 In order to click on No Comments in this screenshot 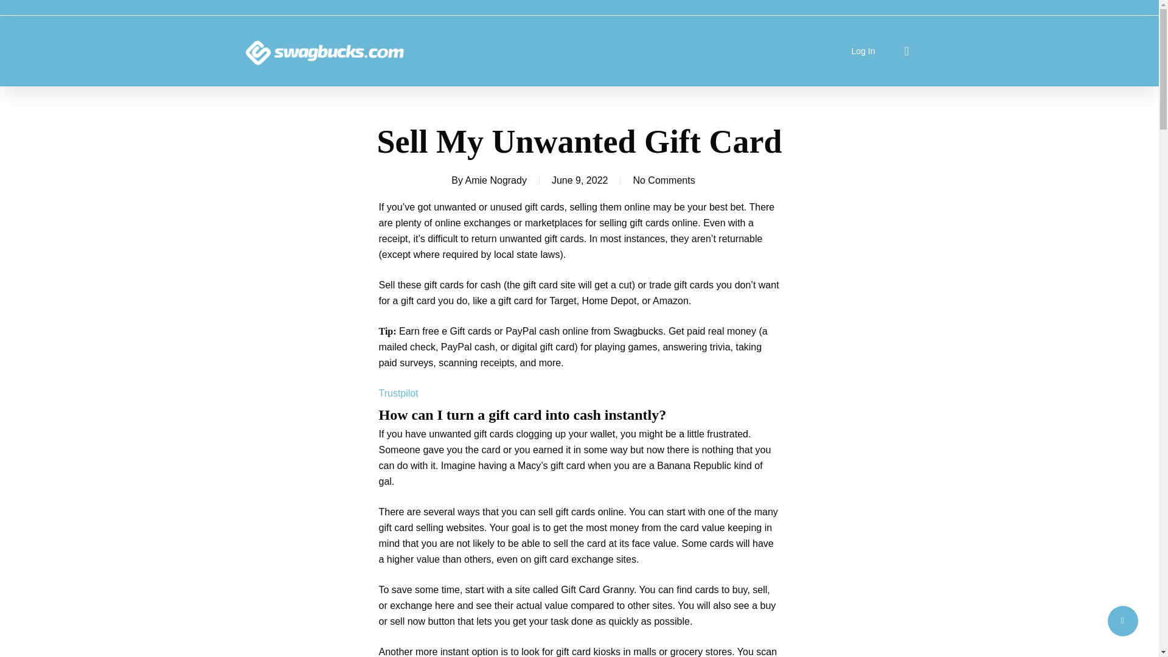, I will do `click(664, 180)`.